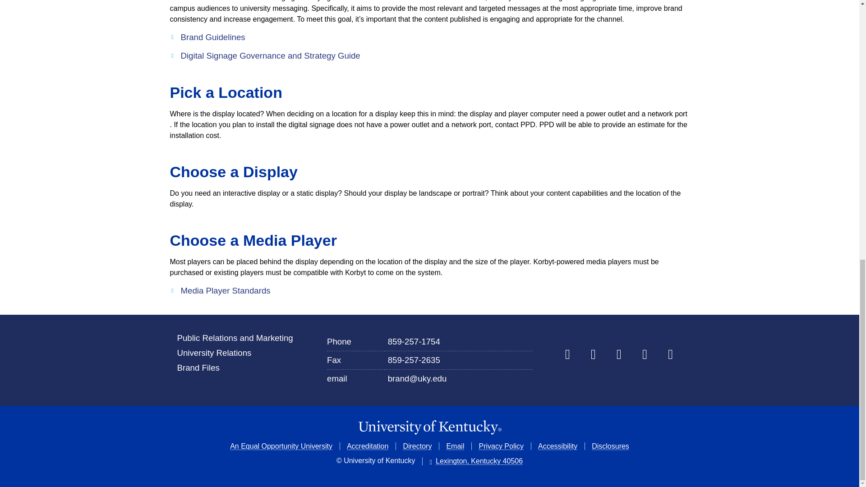  I want to click on Email, so click(455, 446).